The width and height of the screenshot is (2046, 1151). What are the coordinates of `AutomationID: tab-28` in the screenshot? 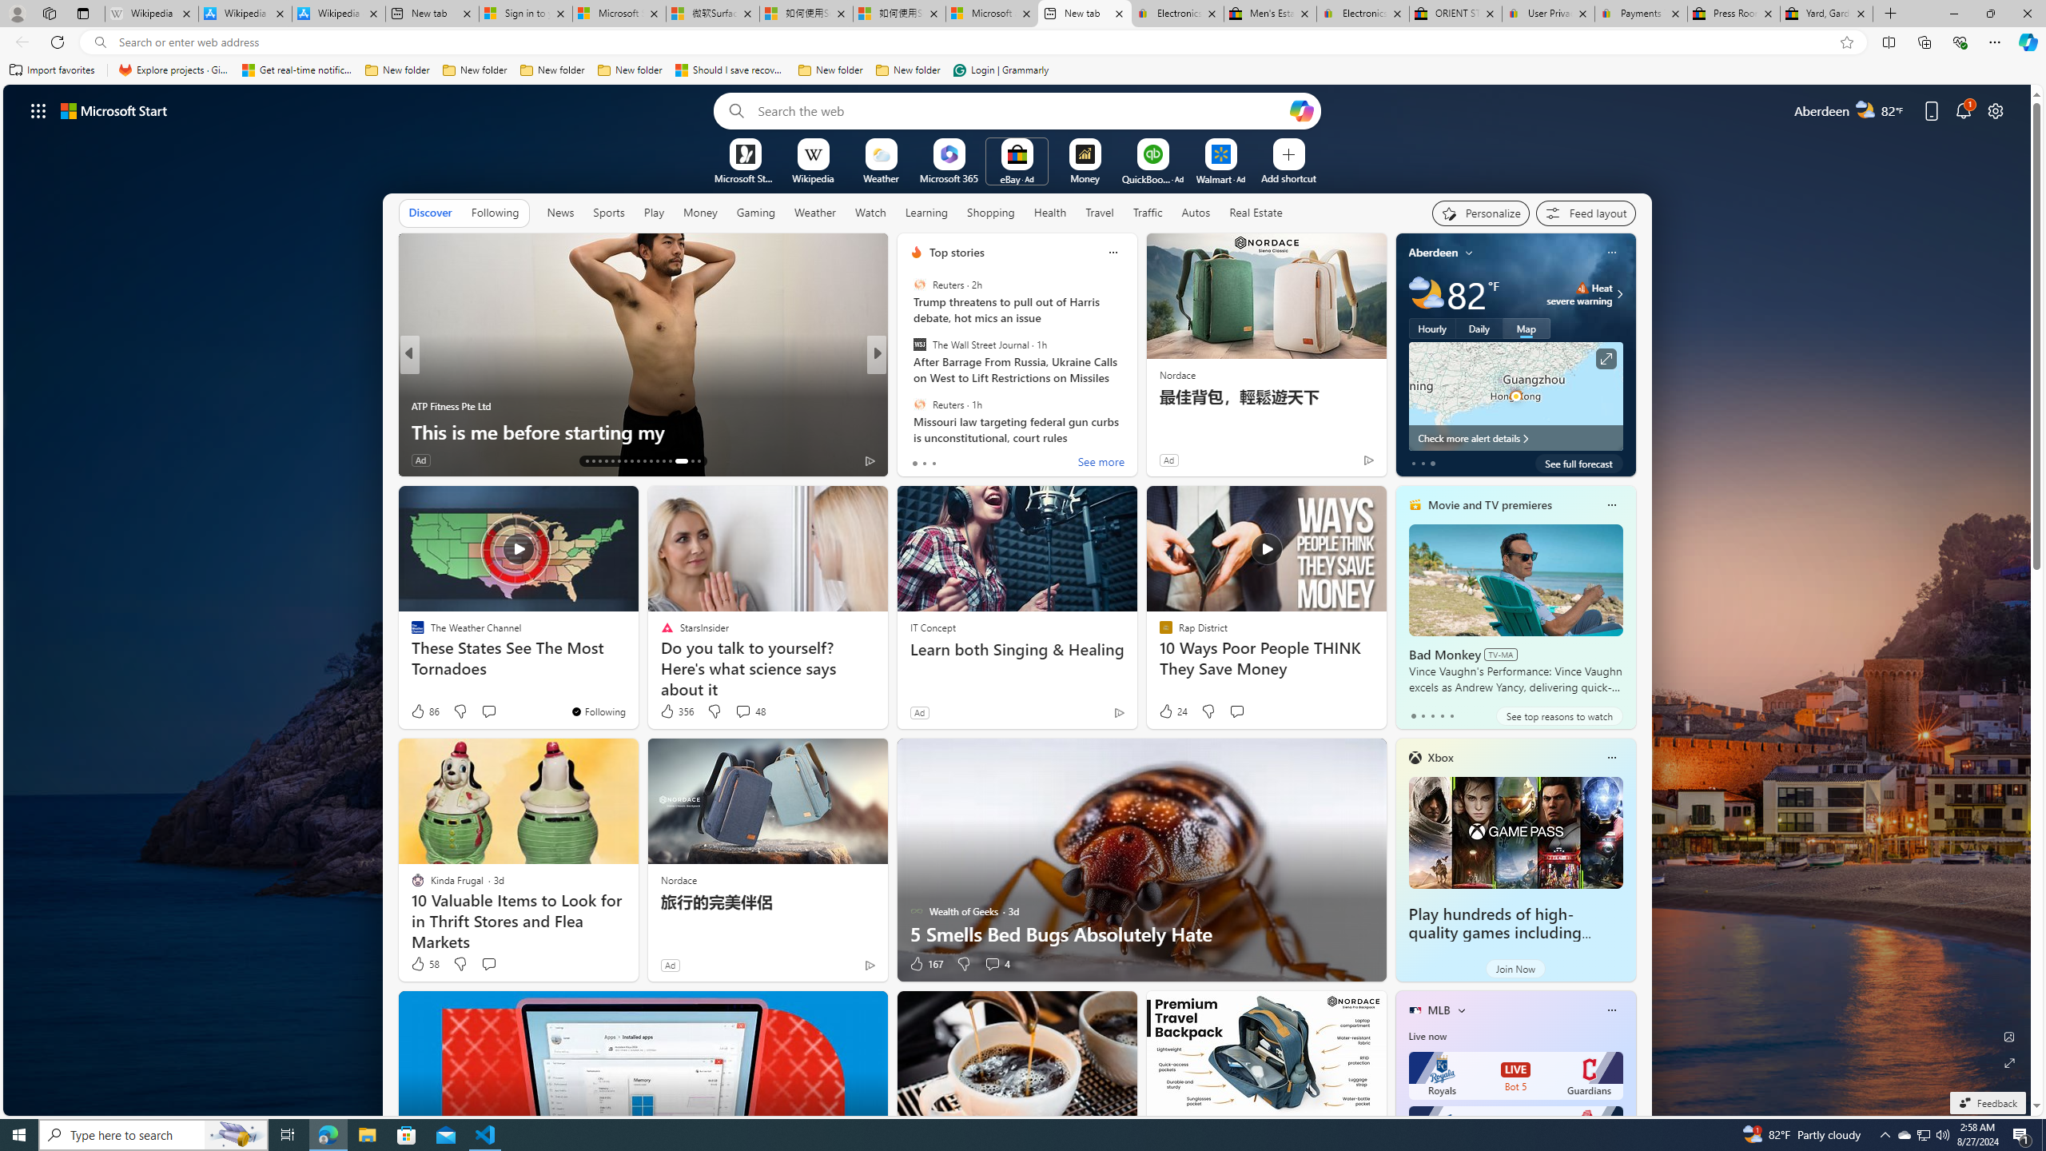 It's located at (687, 461).